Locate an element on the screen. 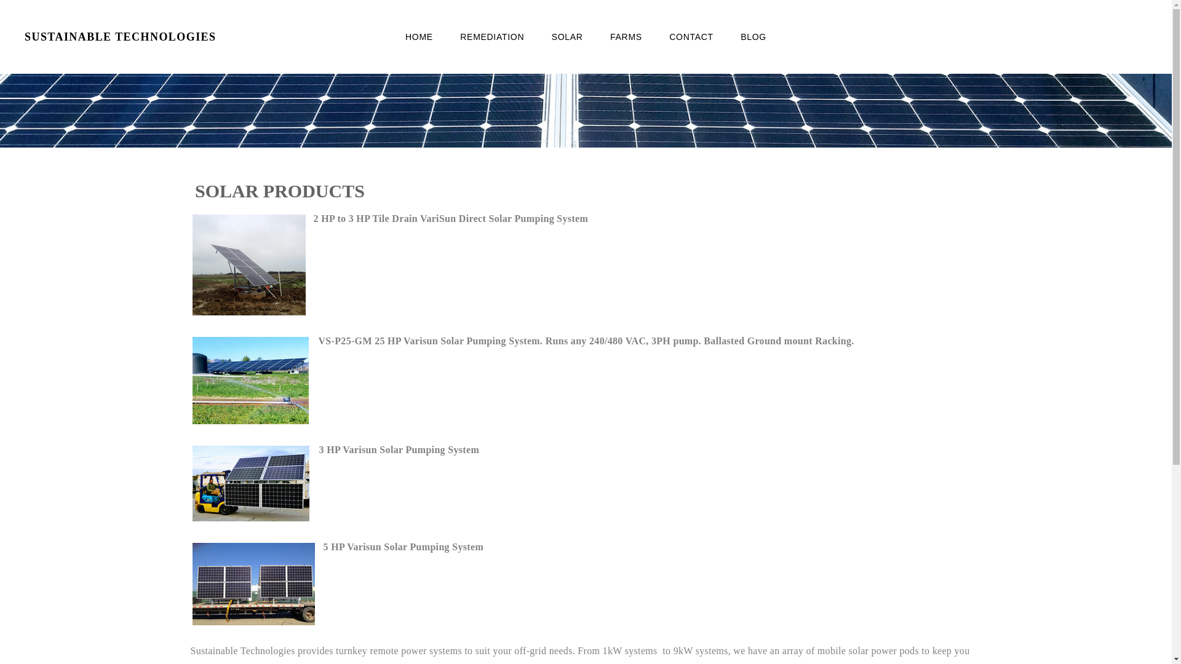  SUSTAINABLE TECHNOLOGIES is located at coordinates (156, 37).